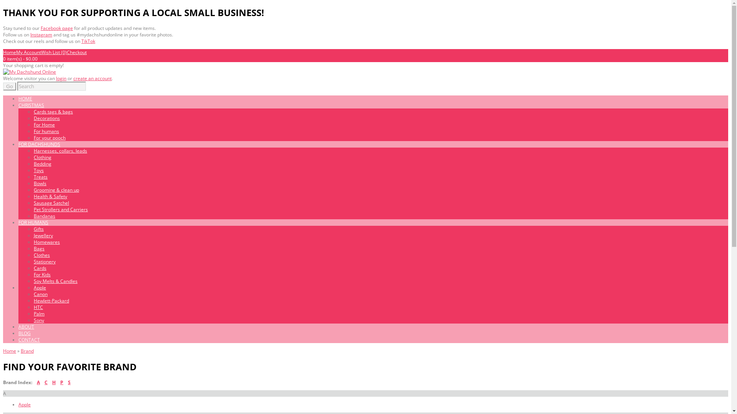 The width and height of the screenshot is (737, 414). Describe the element at coordinates (50, 138) in the screenshot. I see `For your pooch` at that location.